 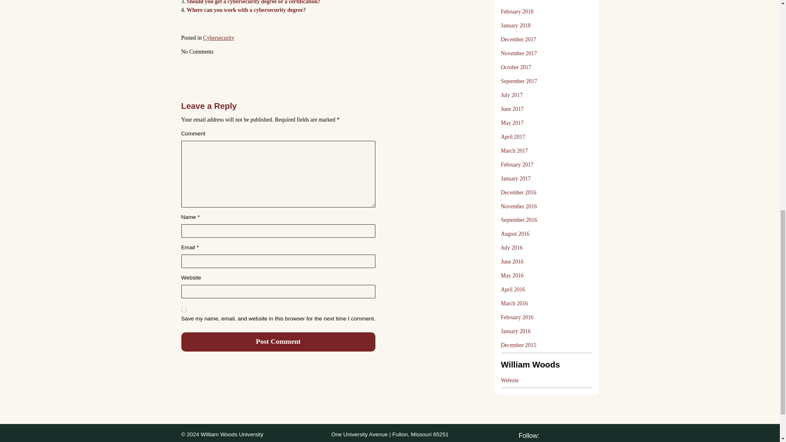 I want to click on December 2017, so click(x=518, y=39).